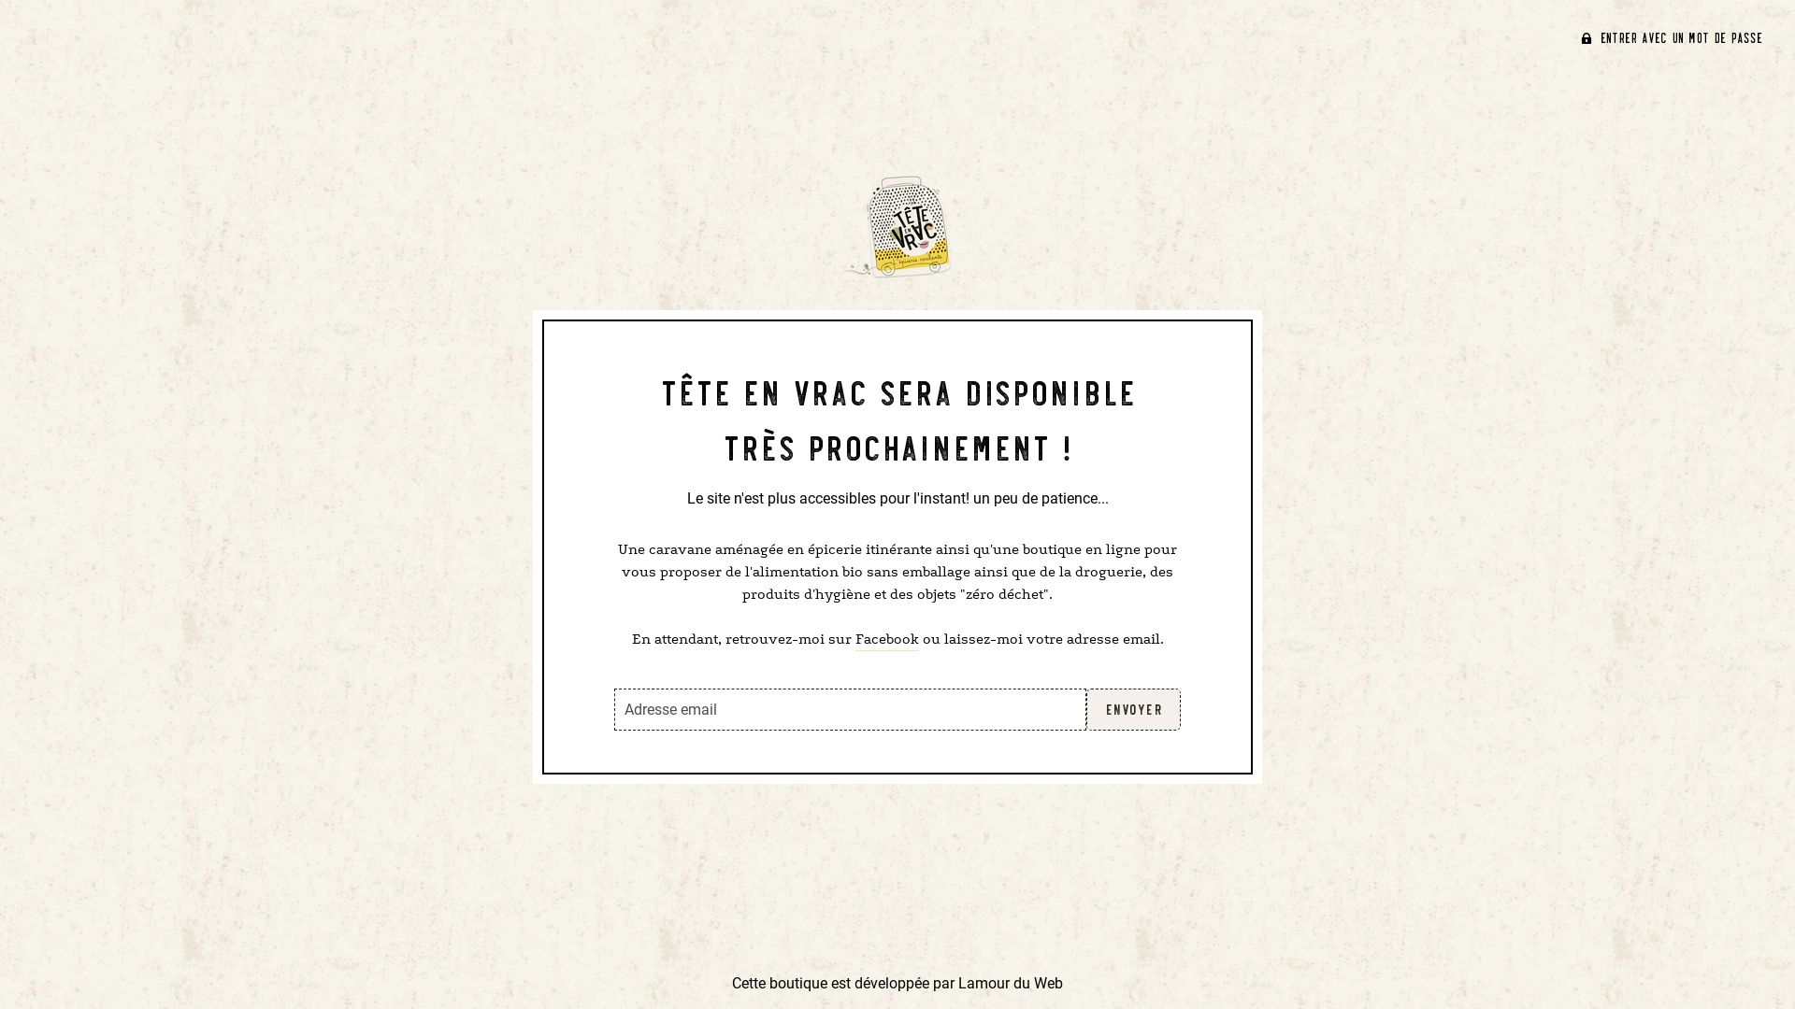  I want to click on ENVOYER, so click(1134, 710).